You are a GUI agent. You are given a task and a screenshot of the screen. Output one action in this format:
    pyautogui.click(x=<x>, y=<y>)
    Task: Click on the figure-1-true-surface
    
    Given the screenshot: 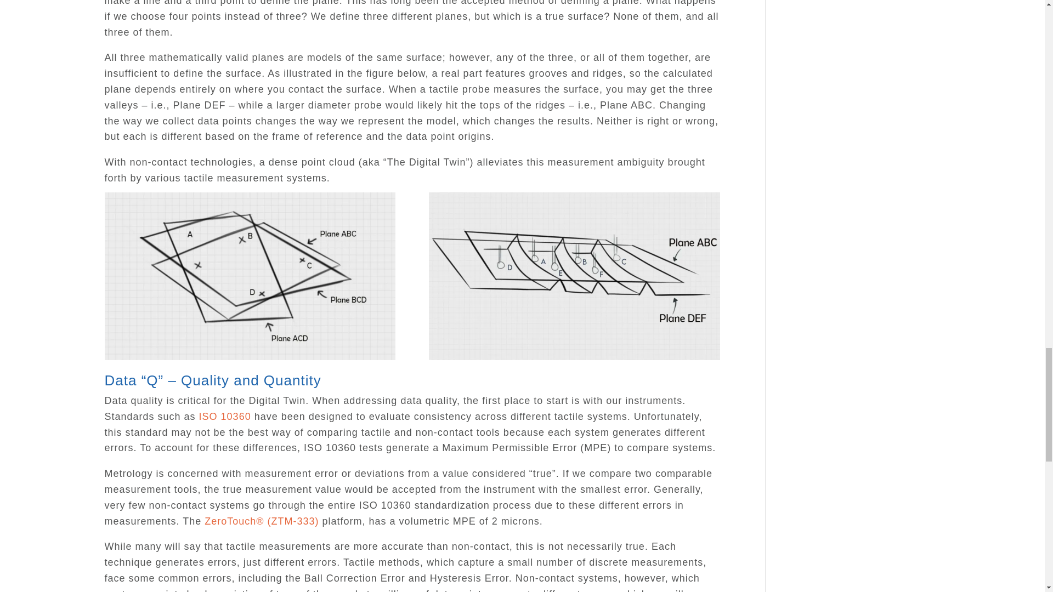 What is the action you would take?
    pyautogui.click(x=574, y=276)
    